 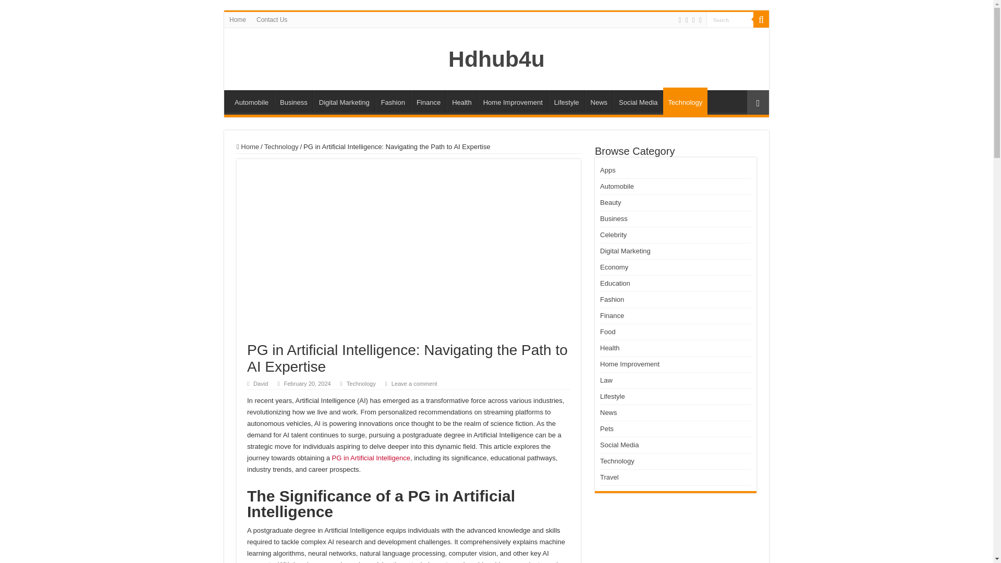 What do you see at coordinates (261, 384) in the screenshot?
I see `David` at bounding box center [261, 384].